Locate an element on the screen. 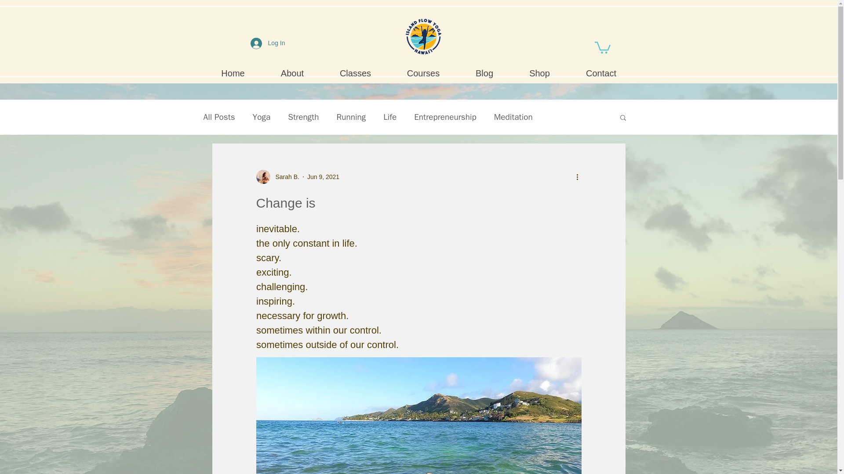 The image size is (844, 474). Life is located at coordinates (389, 117).